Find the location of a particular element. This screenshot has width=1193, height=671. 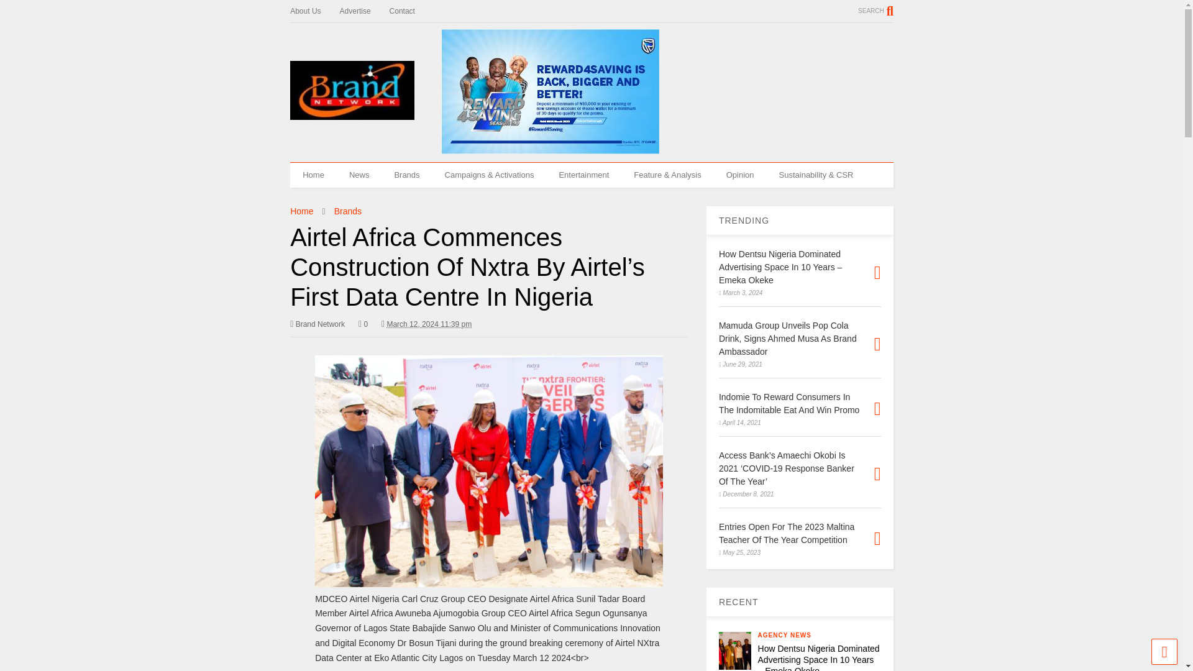

March 12, 2024 11:39 pm is located at coordinates (426, 324).